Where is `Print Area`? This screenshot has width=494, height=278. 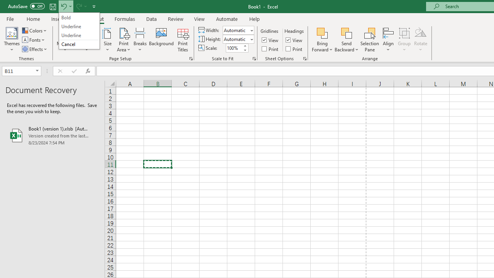 Print Area is located at coordinates (123, 39).